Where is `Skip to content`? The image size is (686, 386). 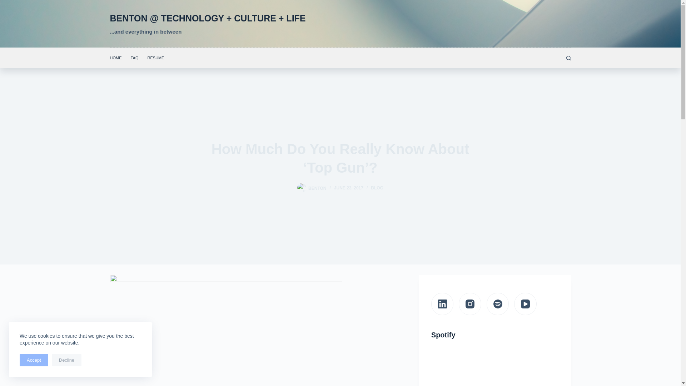
Skip to content is located at coordinates (7, 4).